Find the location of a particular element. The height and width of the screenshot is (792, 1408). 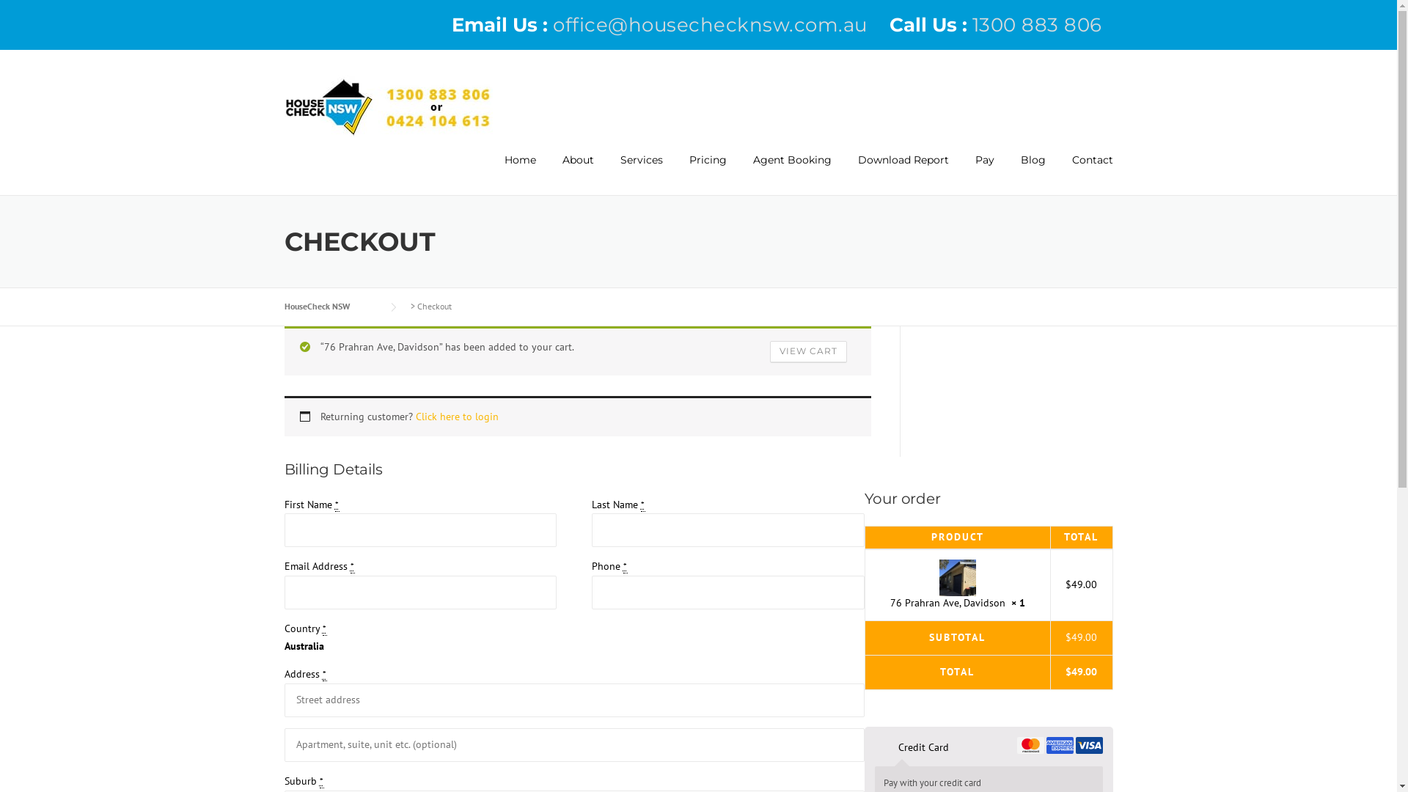

Download Report is located at coordinates (903, 173).